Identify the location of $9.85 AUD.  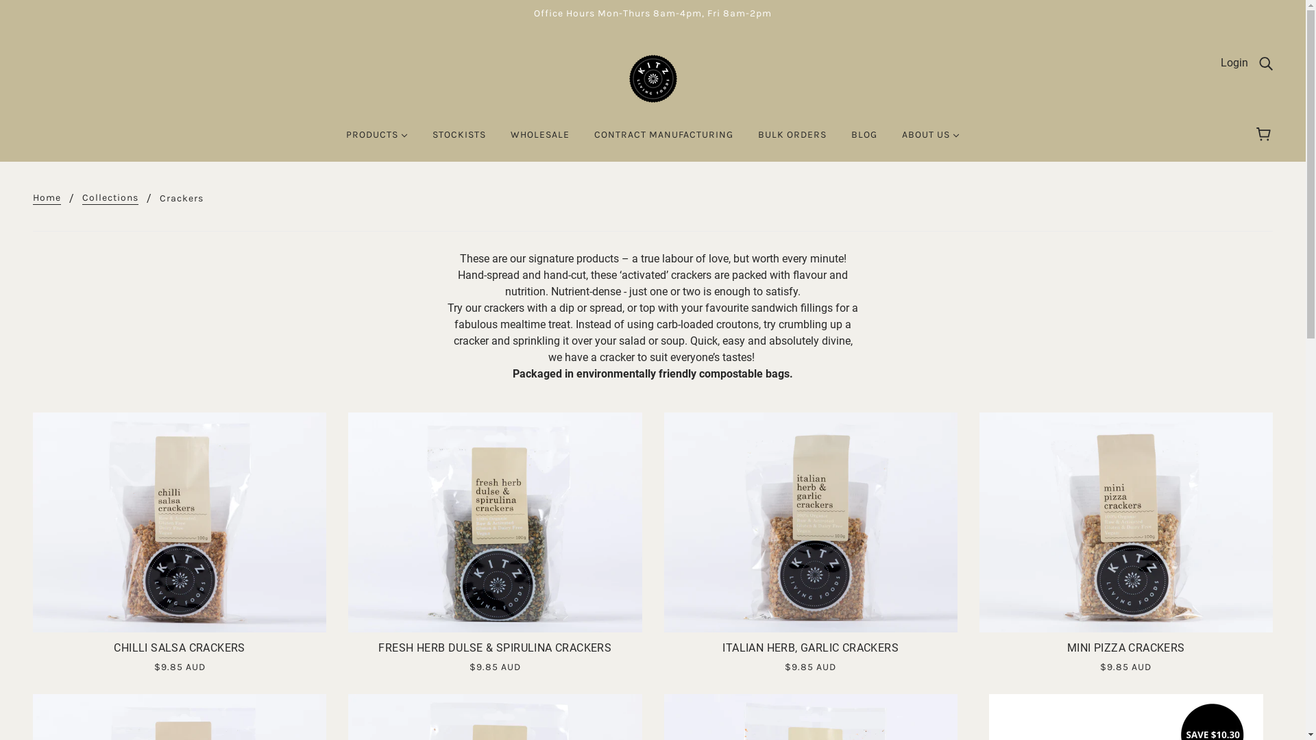
(180, 667).